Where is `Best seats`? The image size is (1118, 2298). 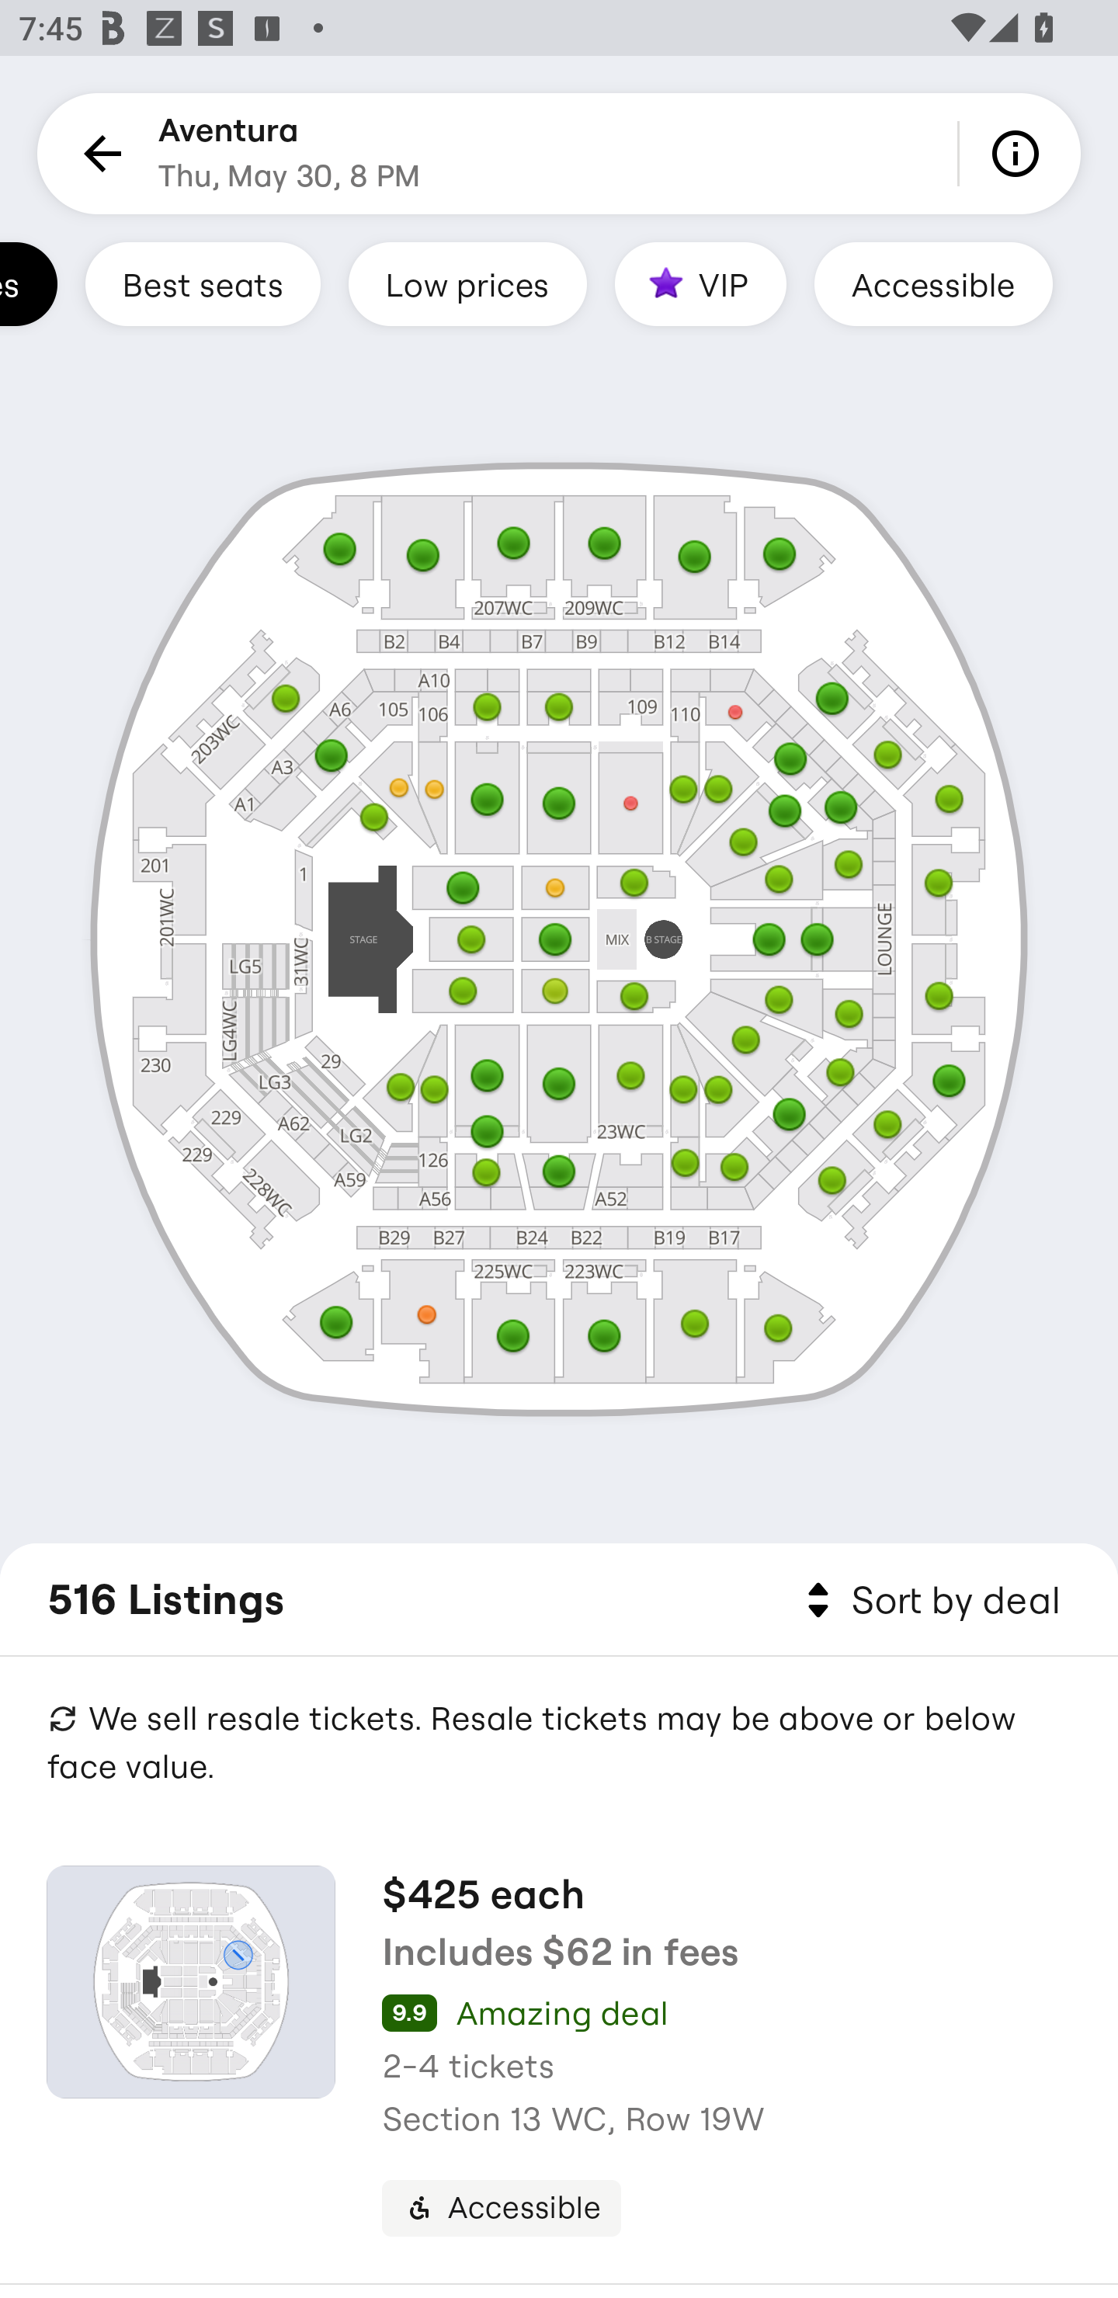 Best seats is located at coordinates (203, 283).